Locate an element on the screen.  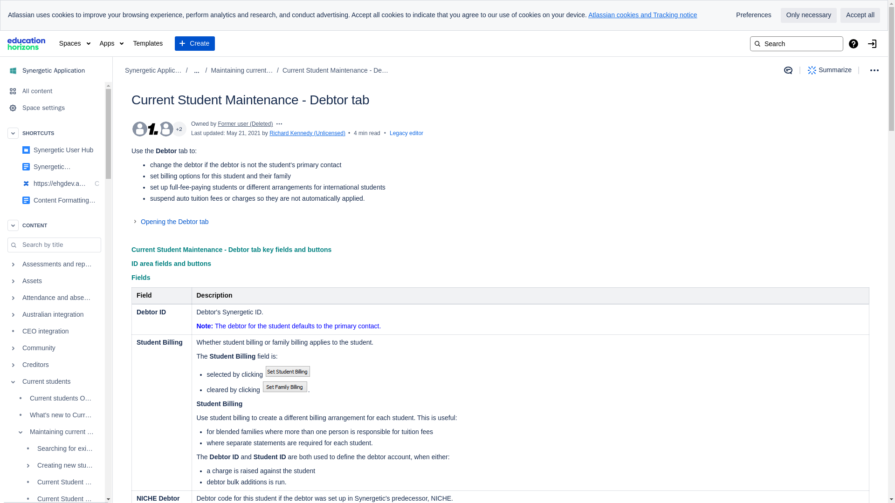
Templates is located at coordinates (147, 44).